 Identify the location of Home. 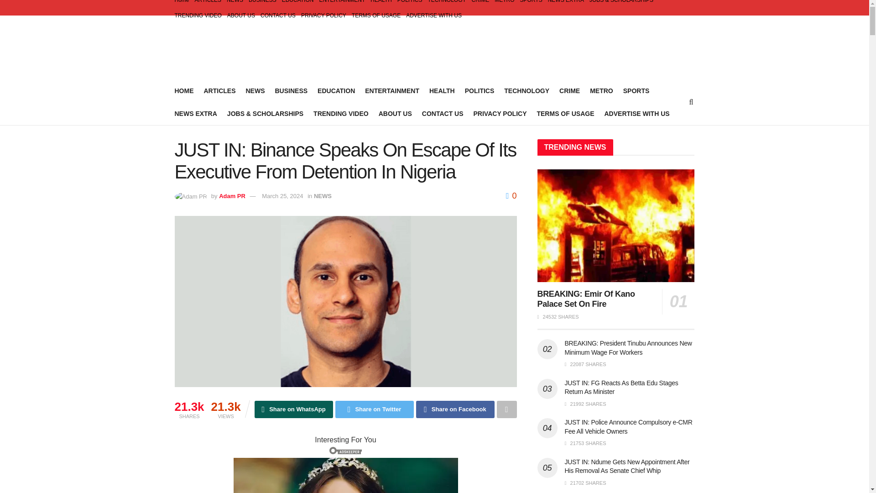
(182, 4).